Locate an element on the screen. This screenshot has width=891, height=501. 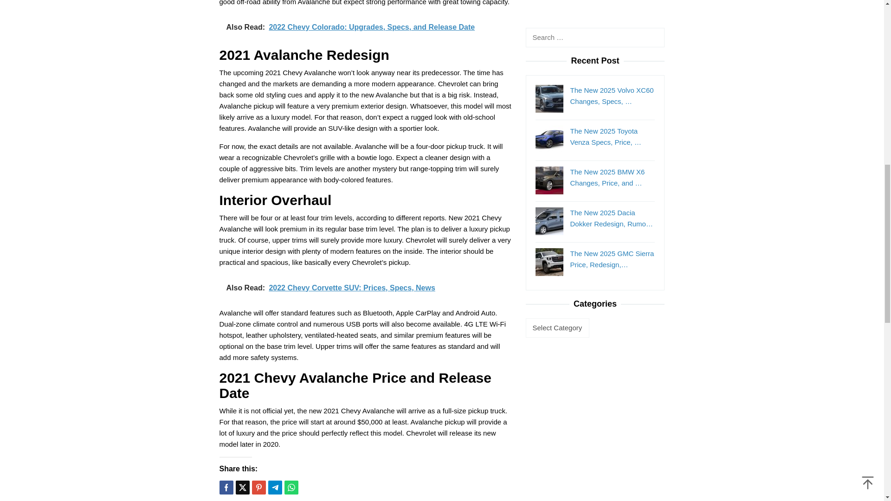
Tweet this is located at coordinates (242, 487).